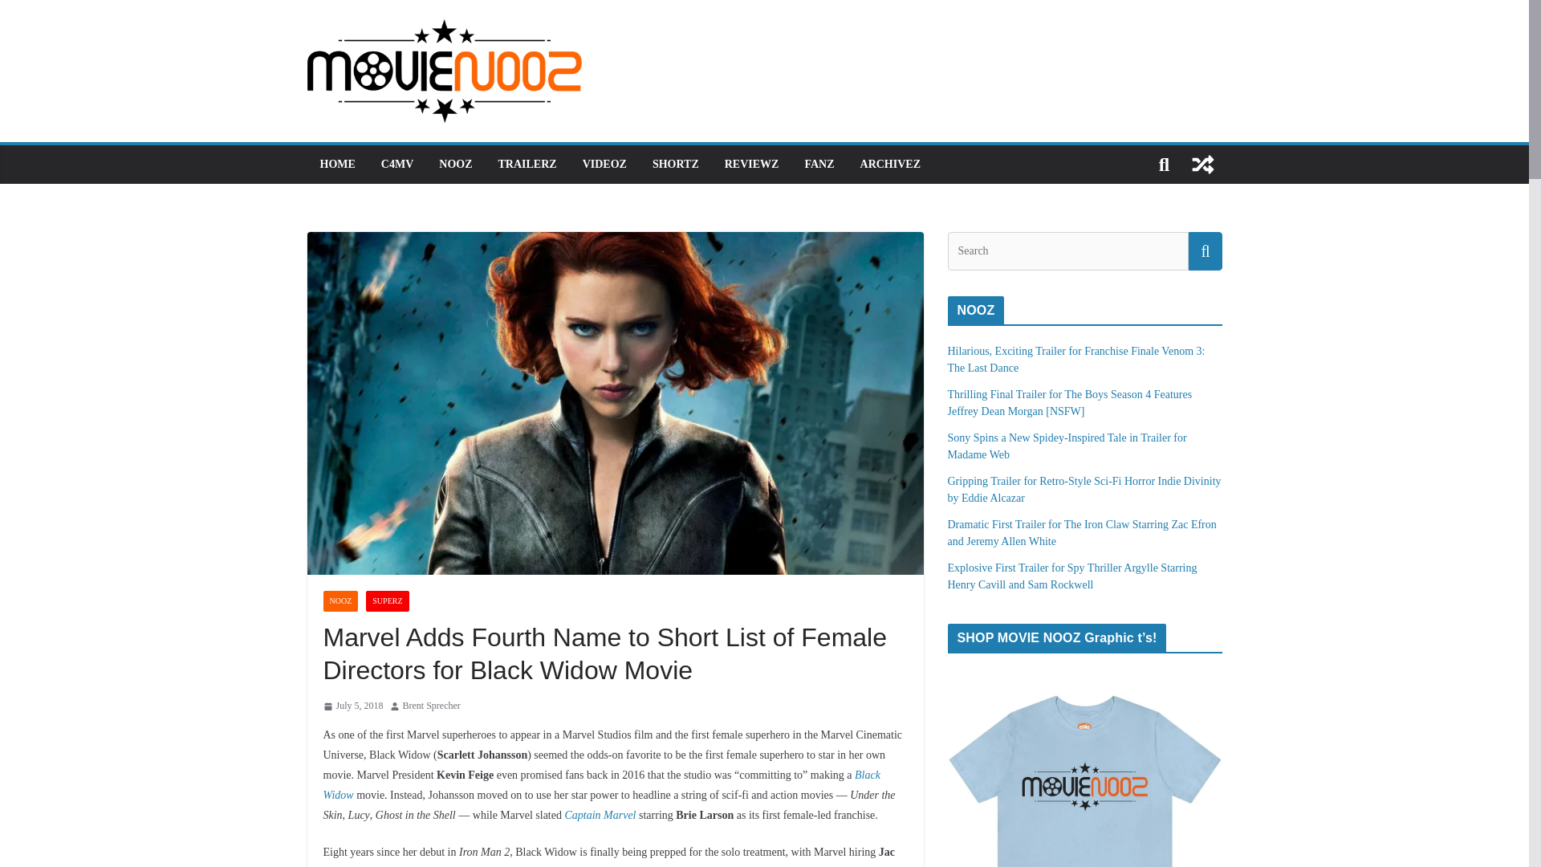 This screenshot has width=1541, height=867. I want to click on HOME, so click(336, 165).